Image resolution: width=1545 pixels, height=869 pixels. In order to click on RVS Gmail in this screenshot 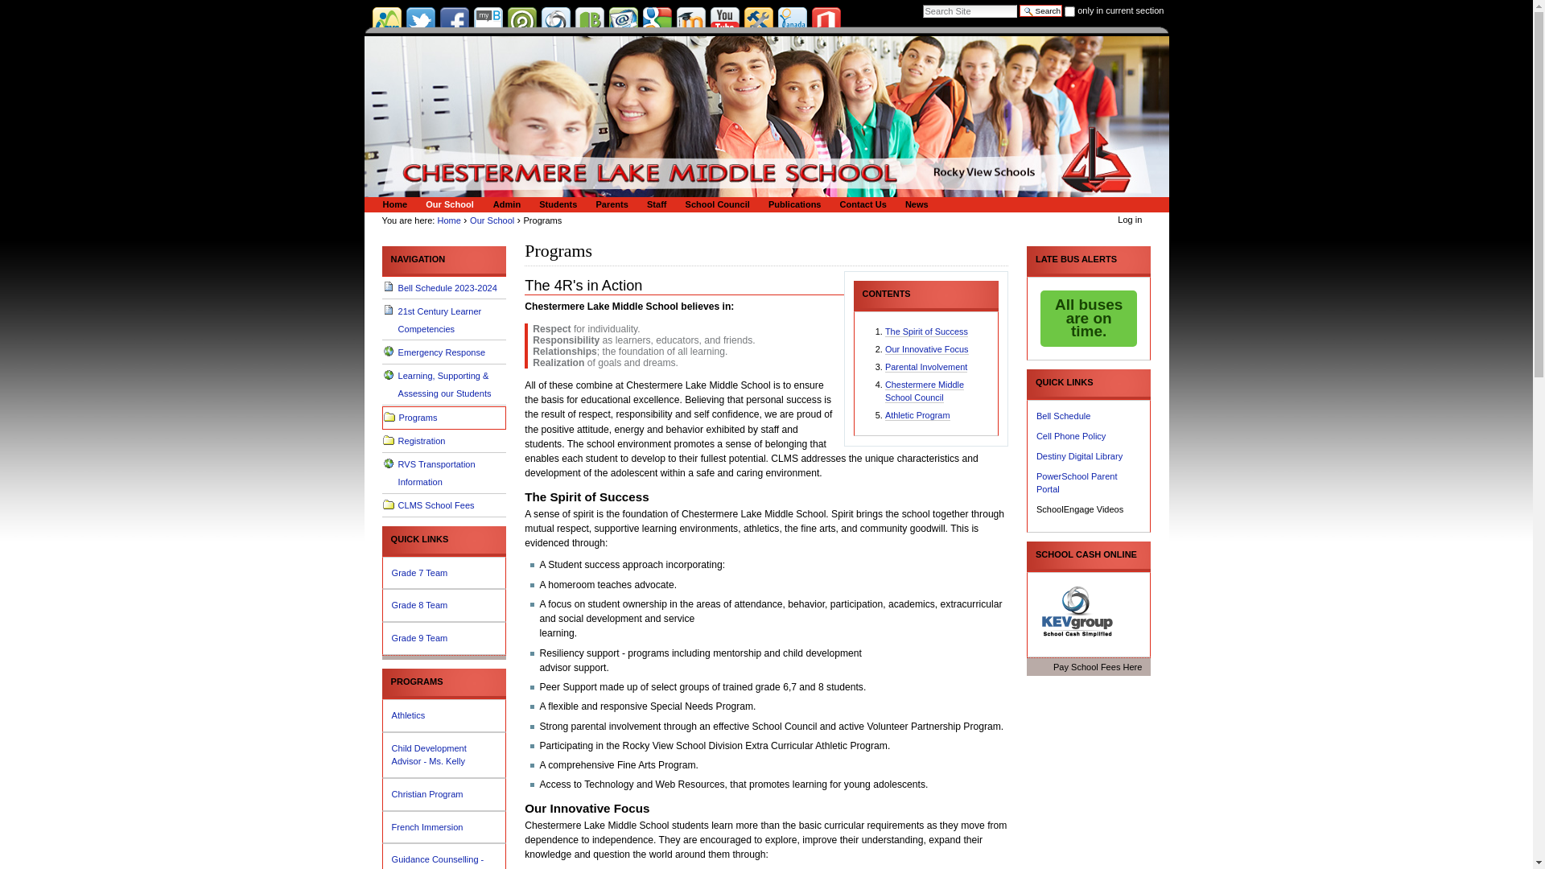, I will do `click(623, 21)`.